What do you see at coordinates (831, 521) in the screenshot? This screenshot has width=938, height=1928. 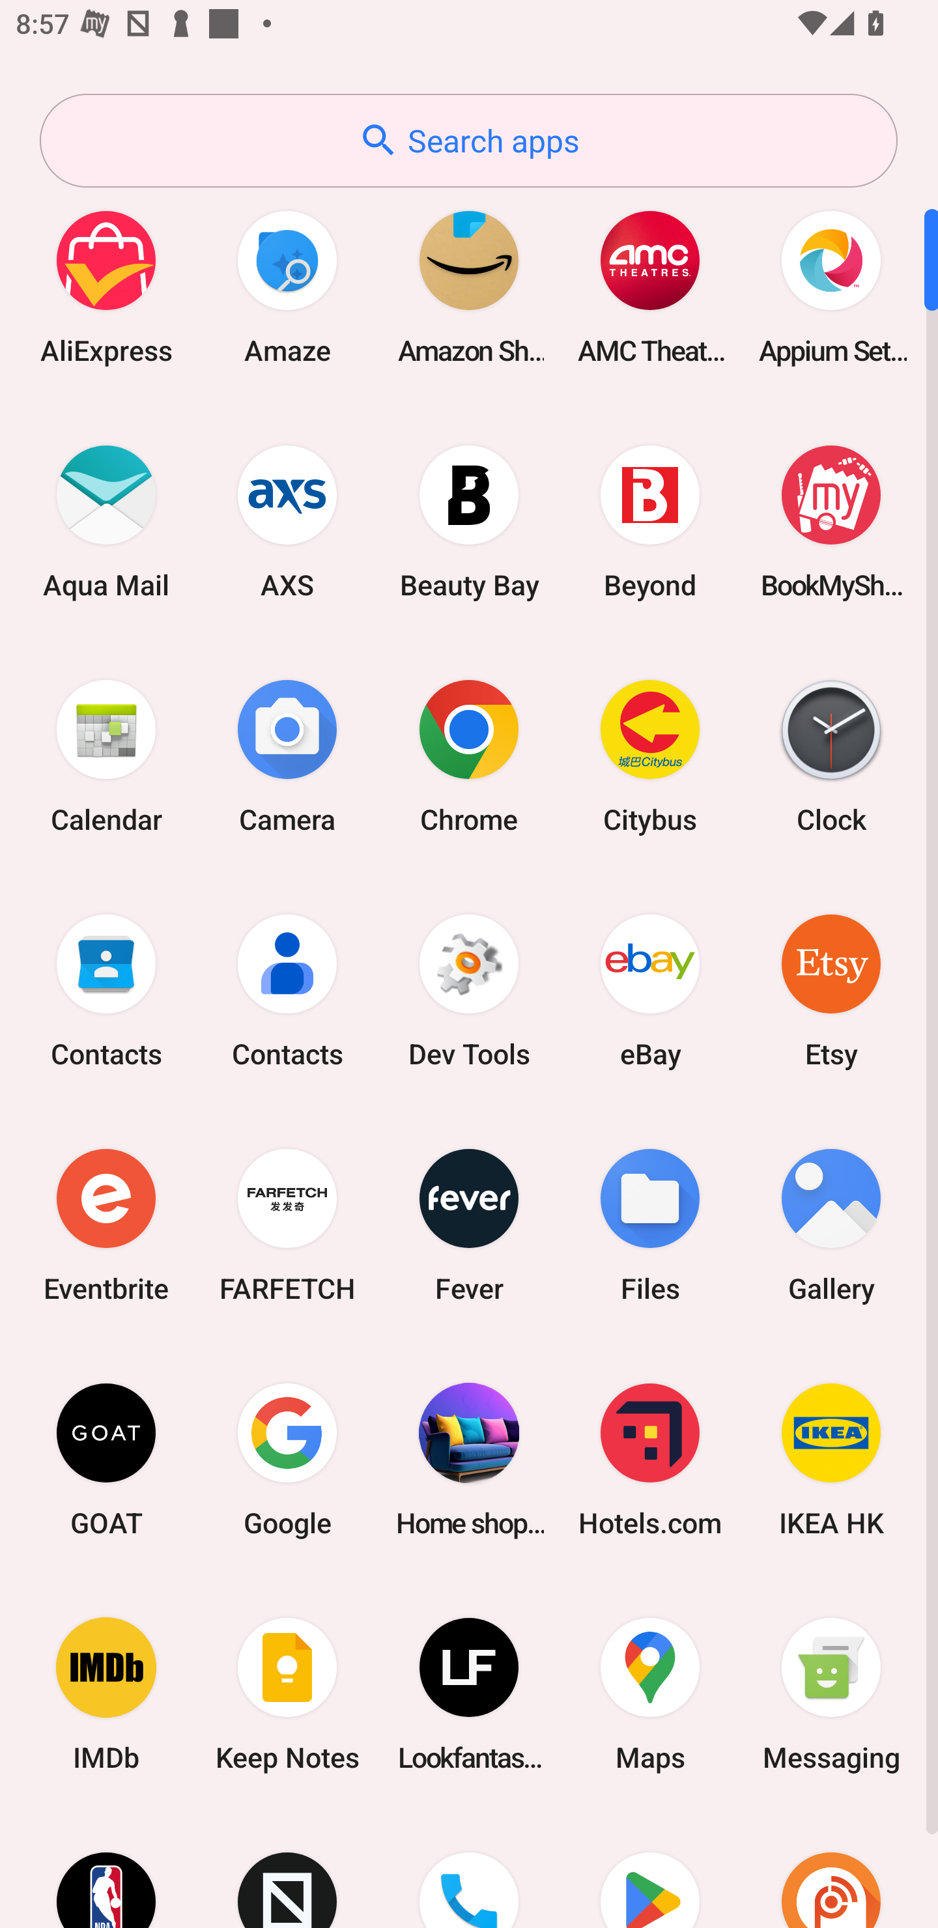 I see `BookMyShow` at bounding box center [831, 521].